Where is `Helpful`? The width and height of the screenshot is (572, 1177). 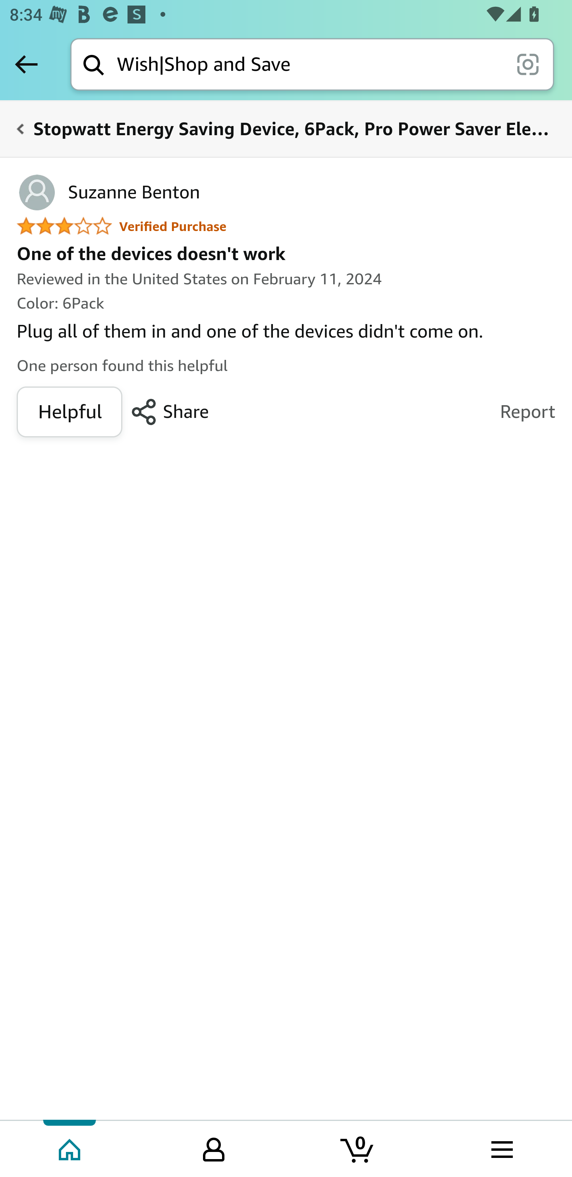
Helpful is located at coordinates (69, 412).